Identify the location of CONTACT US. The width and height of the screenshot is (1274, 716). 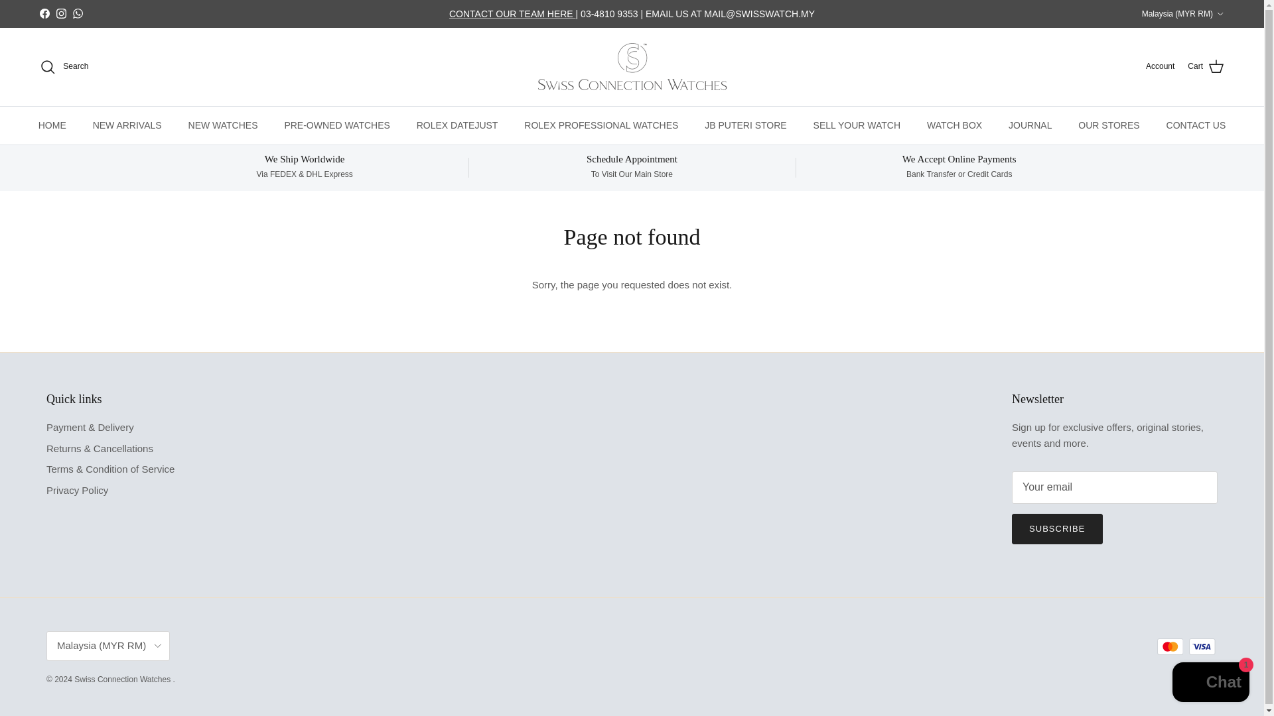
(1196, 125).